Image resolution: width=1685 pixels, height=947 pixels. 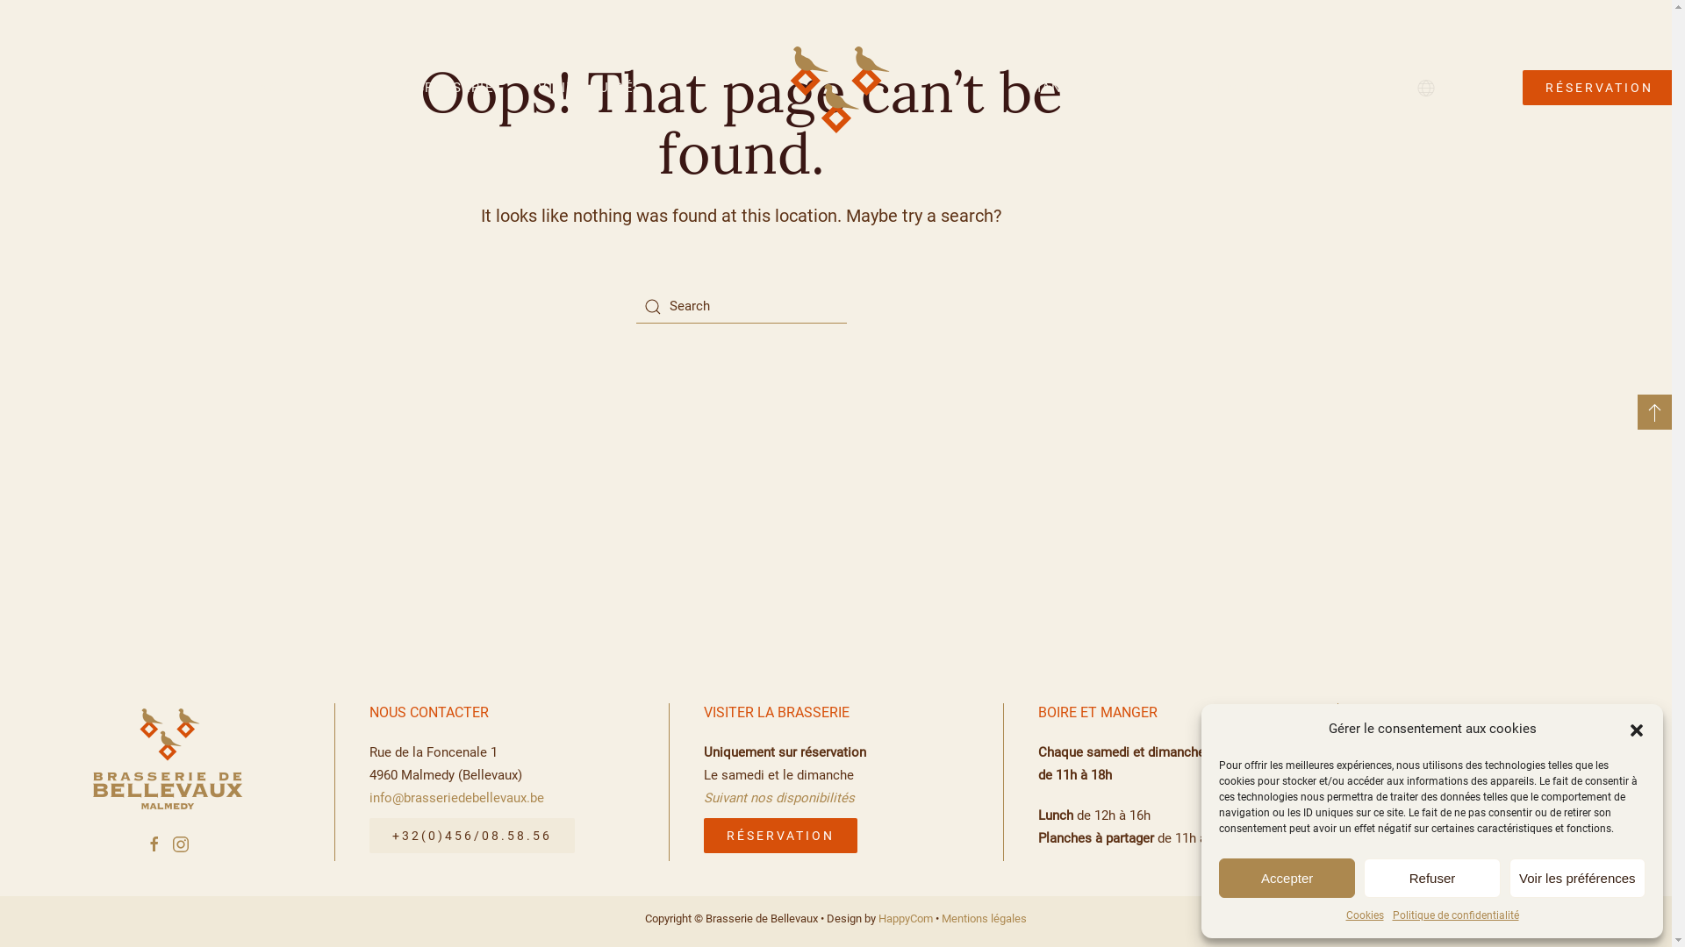 I want to click on Accepter, so click(x=1287, y=879).